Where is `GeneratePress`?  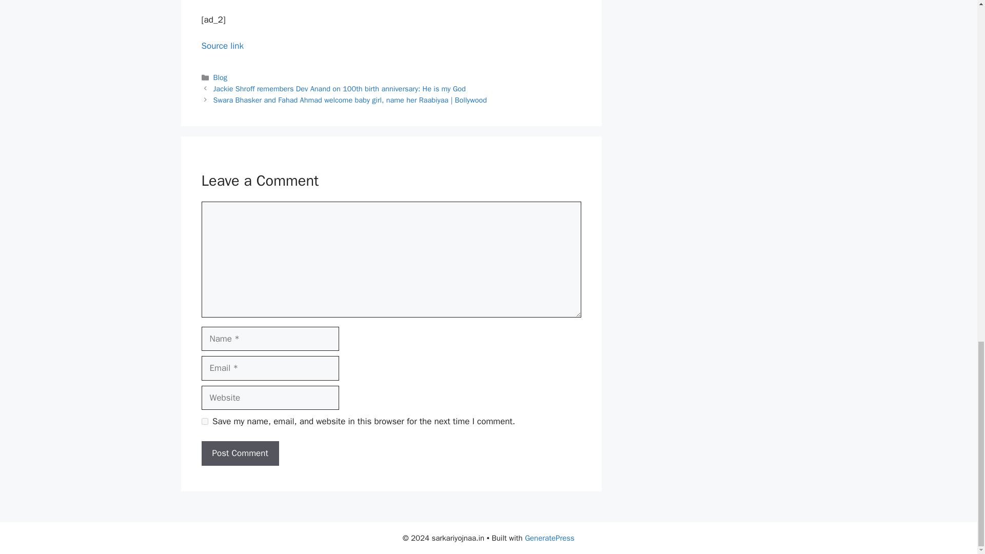
GeneratePress is located at coordinates (549, 538).